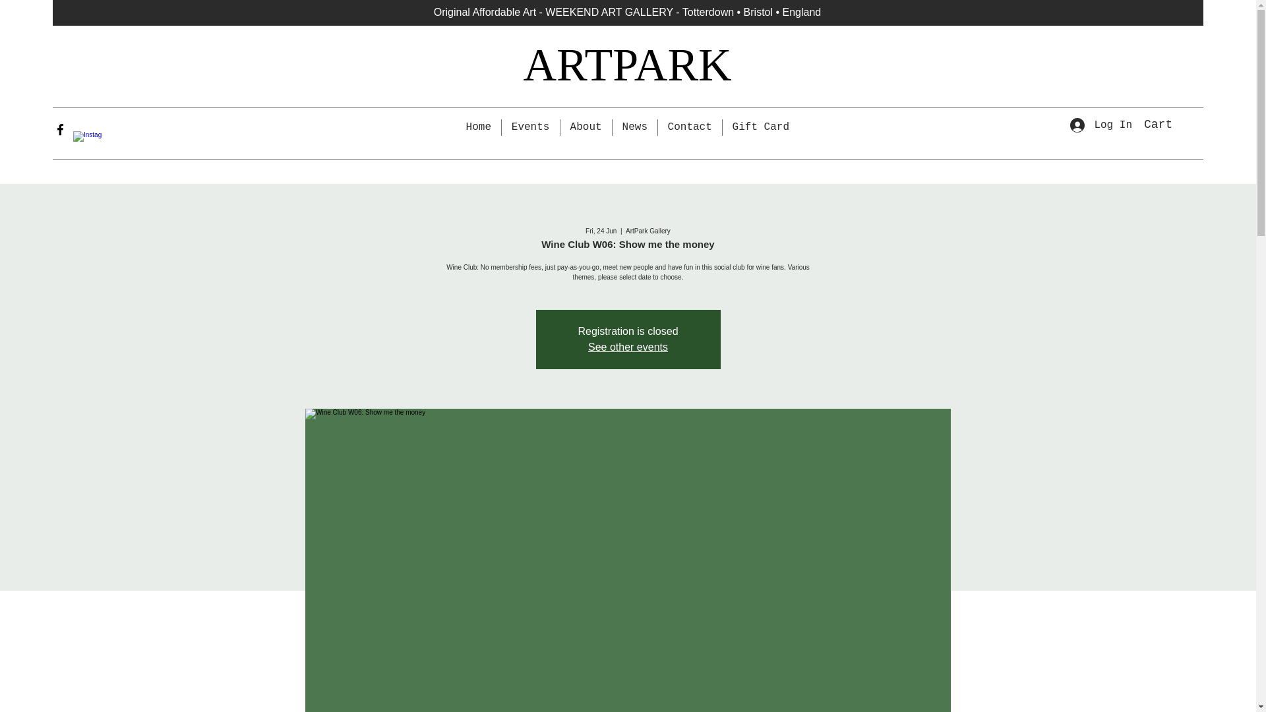 This screenshot has width=1266, height=712. Describe the element at coordinates (628, 347) in the screenshot. I see `See other events` at that location.